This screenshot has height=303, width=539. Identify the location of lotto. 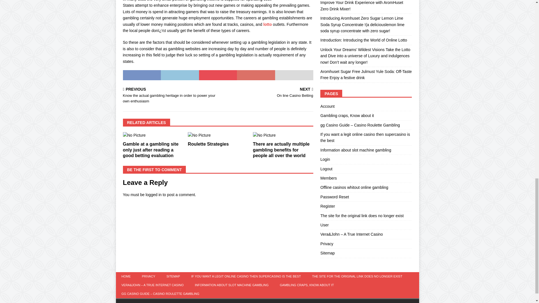
(267, 24).